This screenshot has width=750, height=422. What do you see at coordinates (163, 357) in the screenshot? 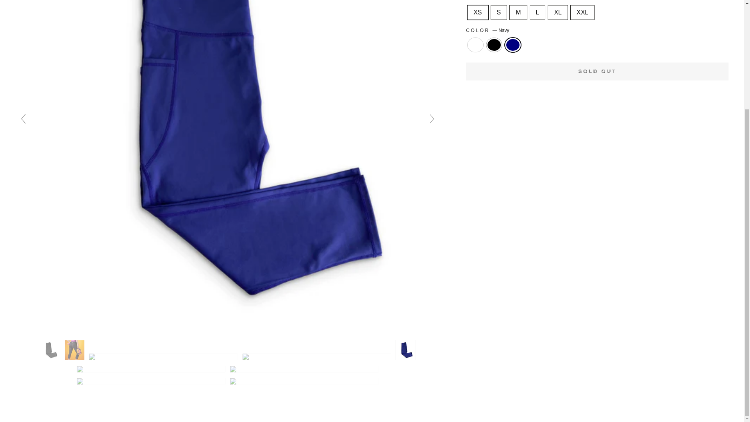
I see `Baddle Pickleball Women's Mid-Rise Capri Legging` at bounding box center [163, 357].